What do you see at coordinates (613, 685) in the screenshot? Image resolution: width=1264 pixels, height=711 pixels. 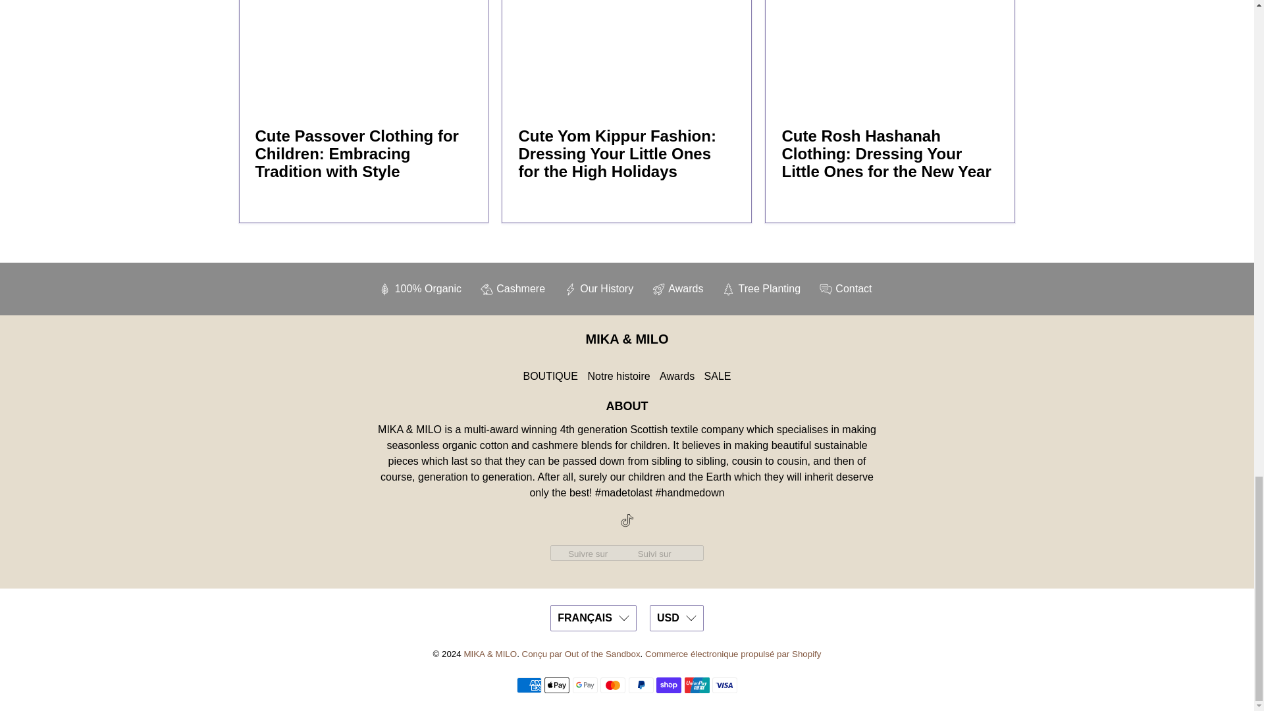 I see `Mastercard` at bounding box center [613, 685].